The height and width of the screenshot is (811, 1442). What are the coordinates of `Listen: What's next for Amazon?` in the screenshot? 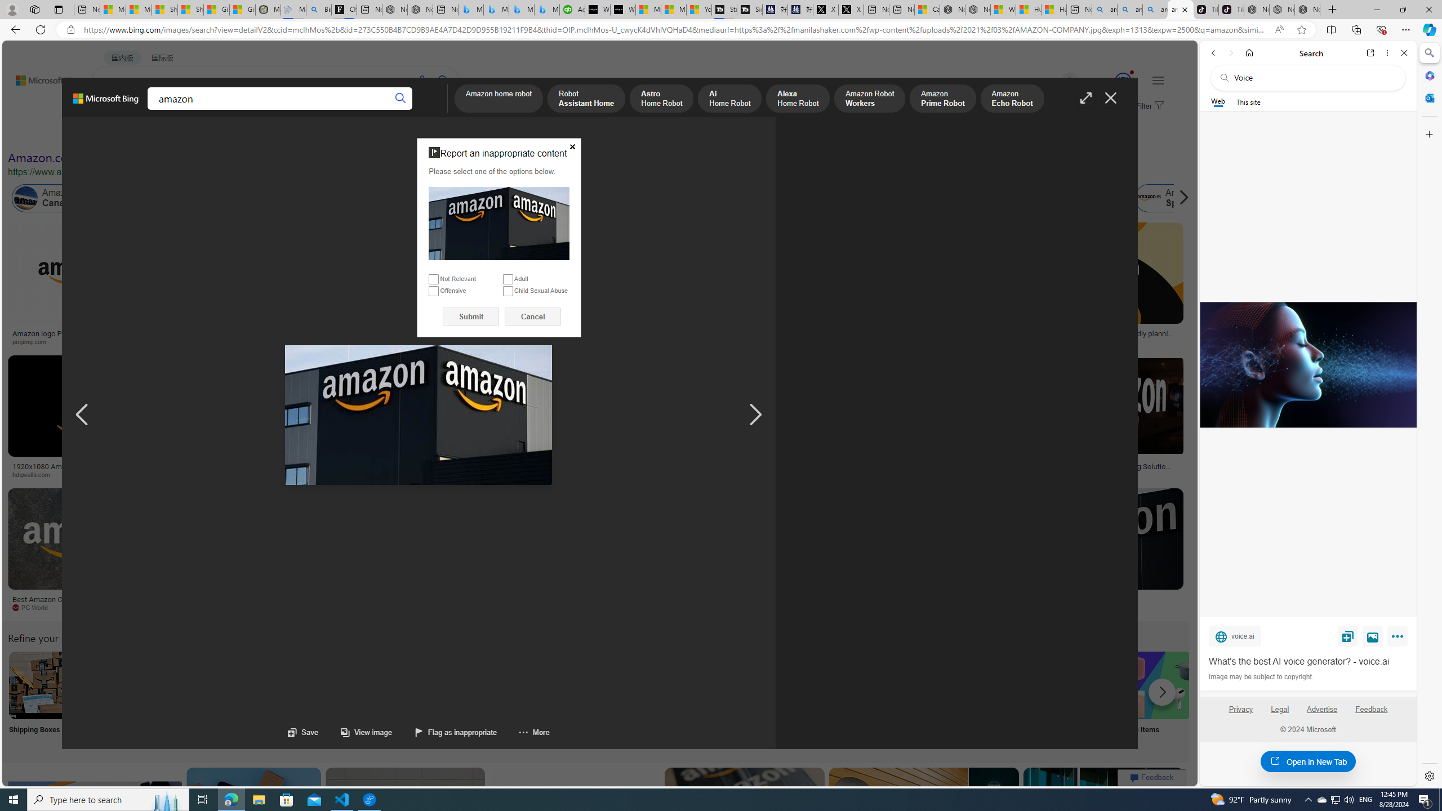 It's located at (360, 333).